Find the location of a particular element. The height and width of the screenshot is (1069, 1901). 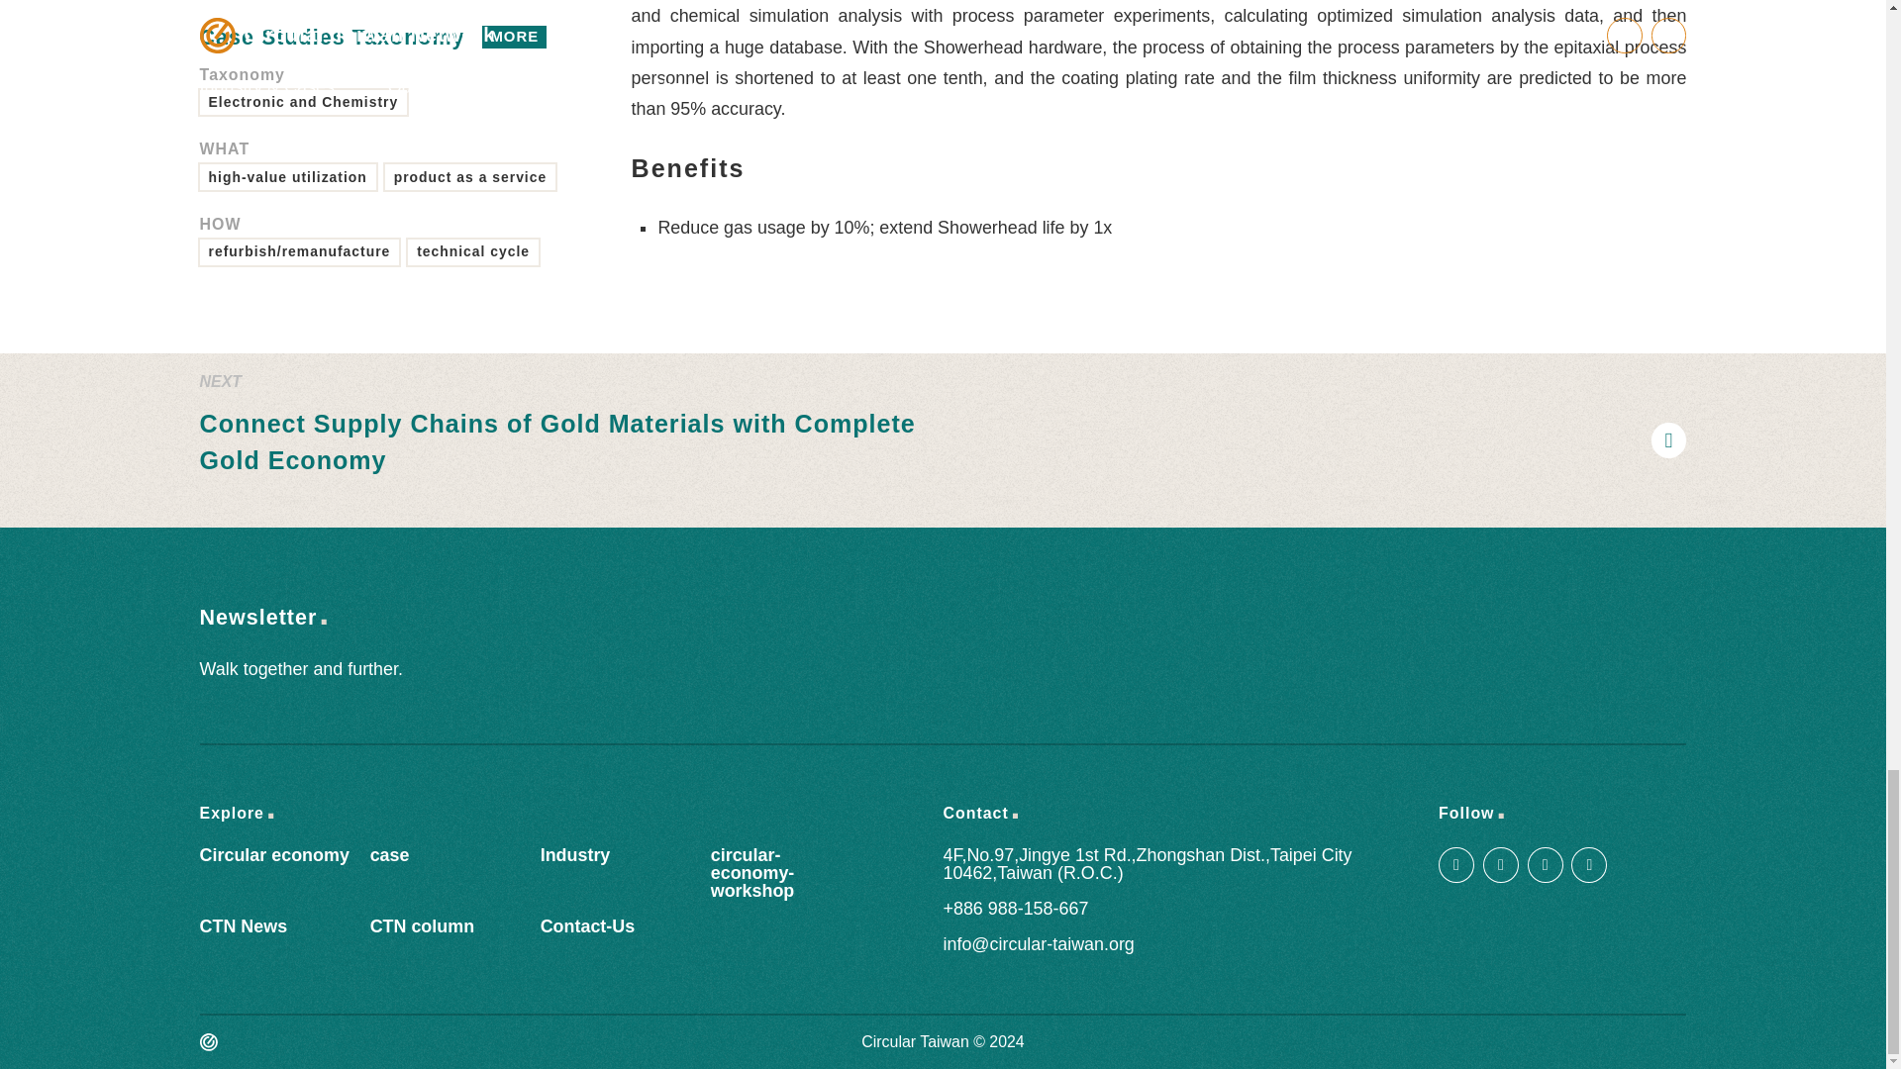

CTN column is located at coordinates (422, 926).